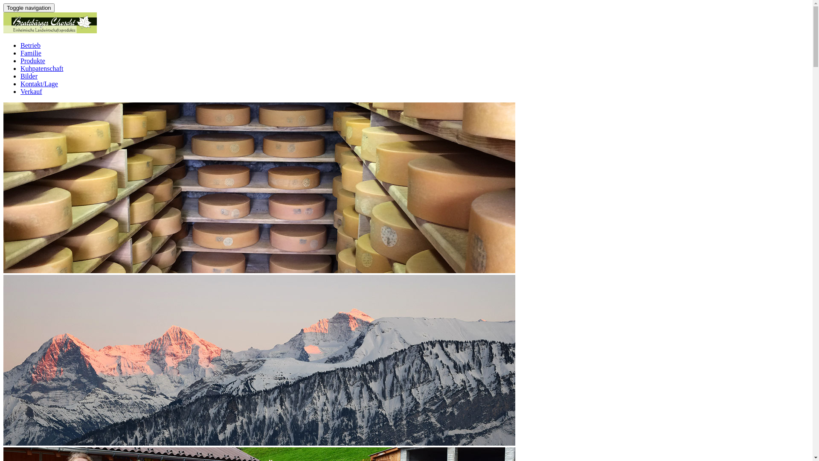 This screenshot has width=819, height=461. Describe the element at coordinates (31, 53) in the screenshot. I see `Familie` at that location.